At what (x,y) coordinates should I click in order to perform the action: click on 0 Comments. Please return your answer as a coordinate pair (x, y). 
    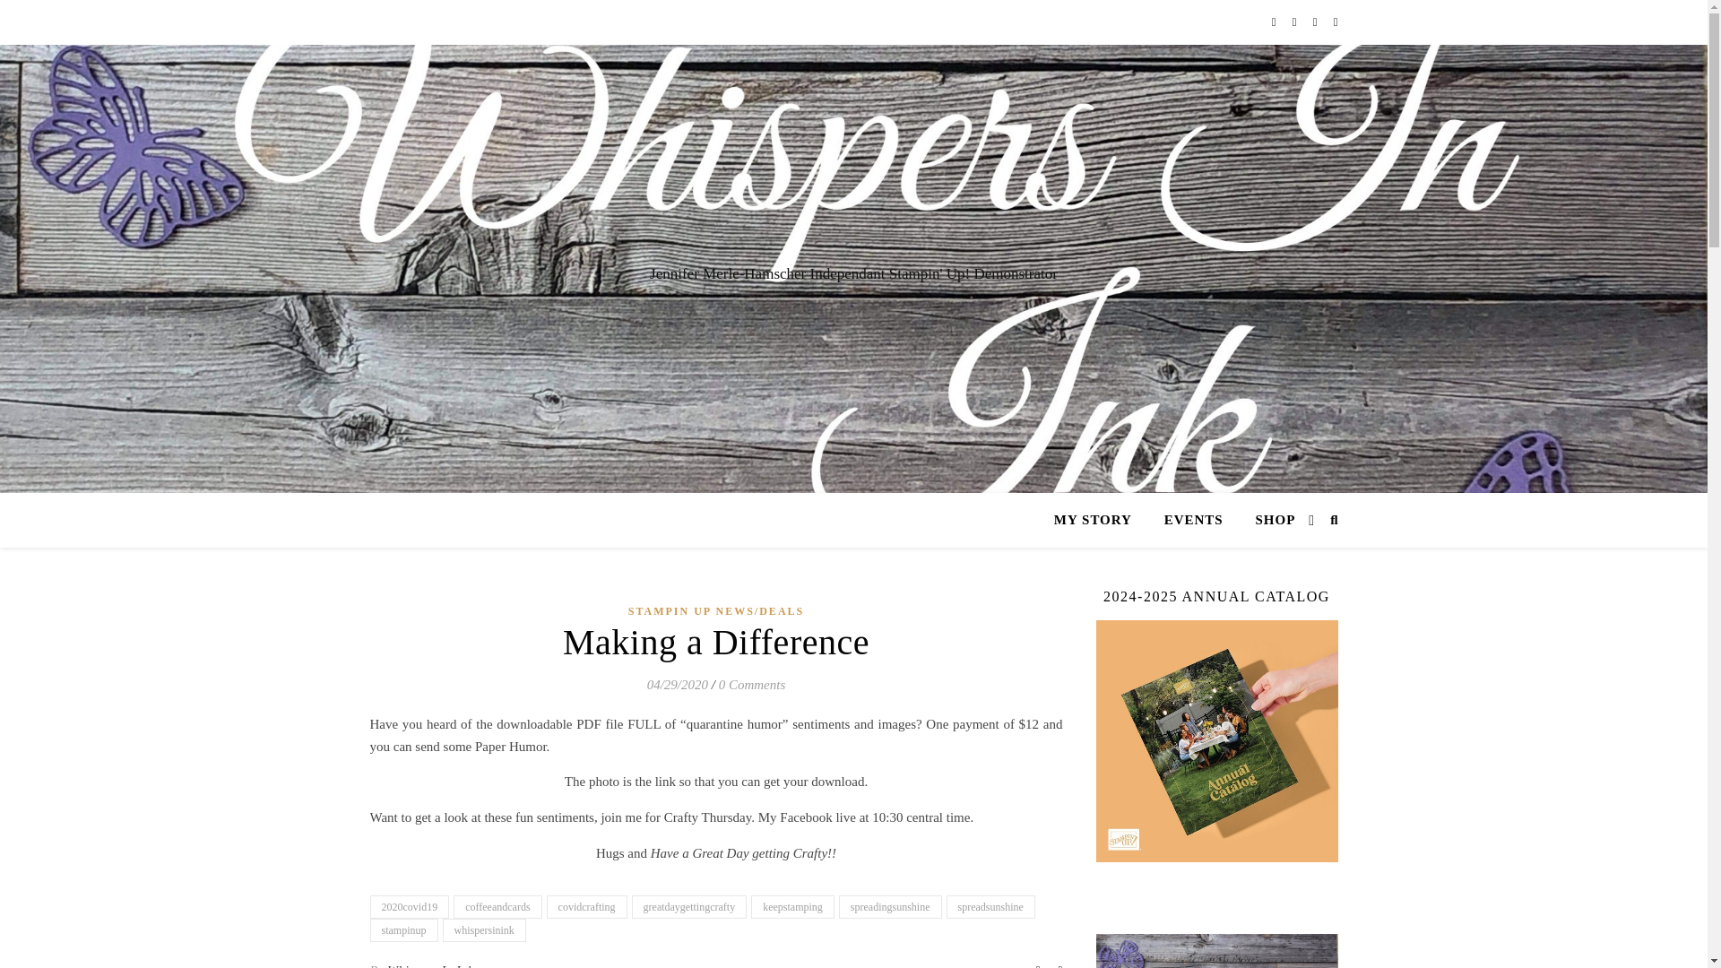
    Looking at the image, I should click on (753, 685).